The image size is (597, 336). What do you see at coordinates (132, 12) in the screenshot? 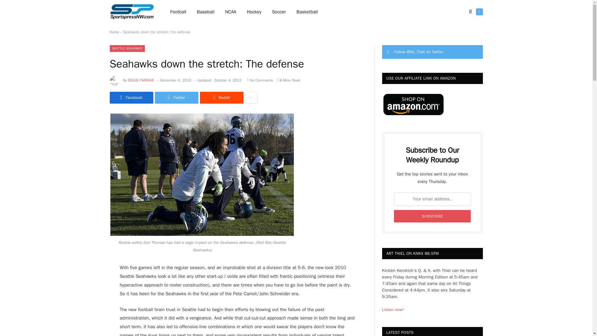
I see `Sportspress Northwest` at bounding box center [132, 12].